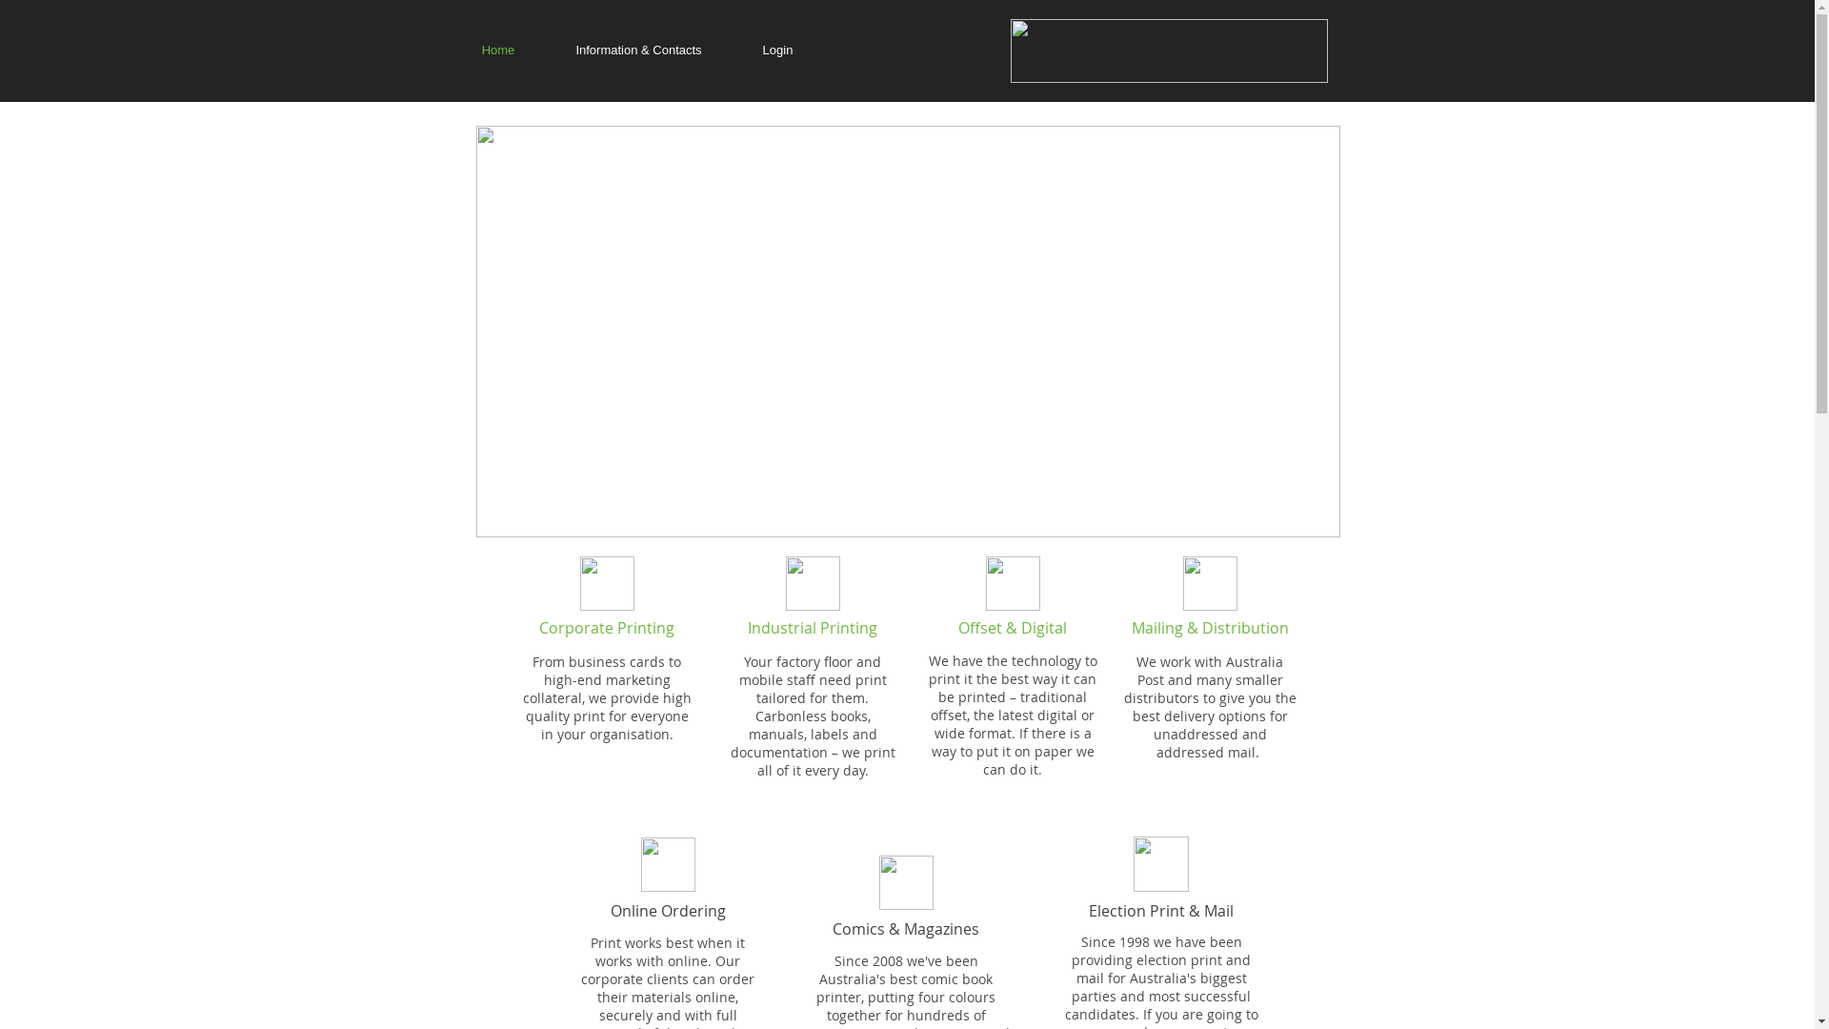 The height and width of the screenshot is (1029, 1829). I want to click on JPS-LOGO-2015-1.png, so click(1168, 51).